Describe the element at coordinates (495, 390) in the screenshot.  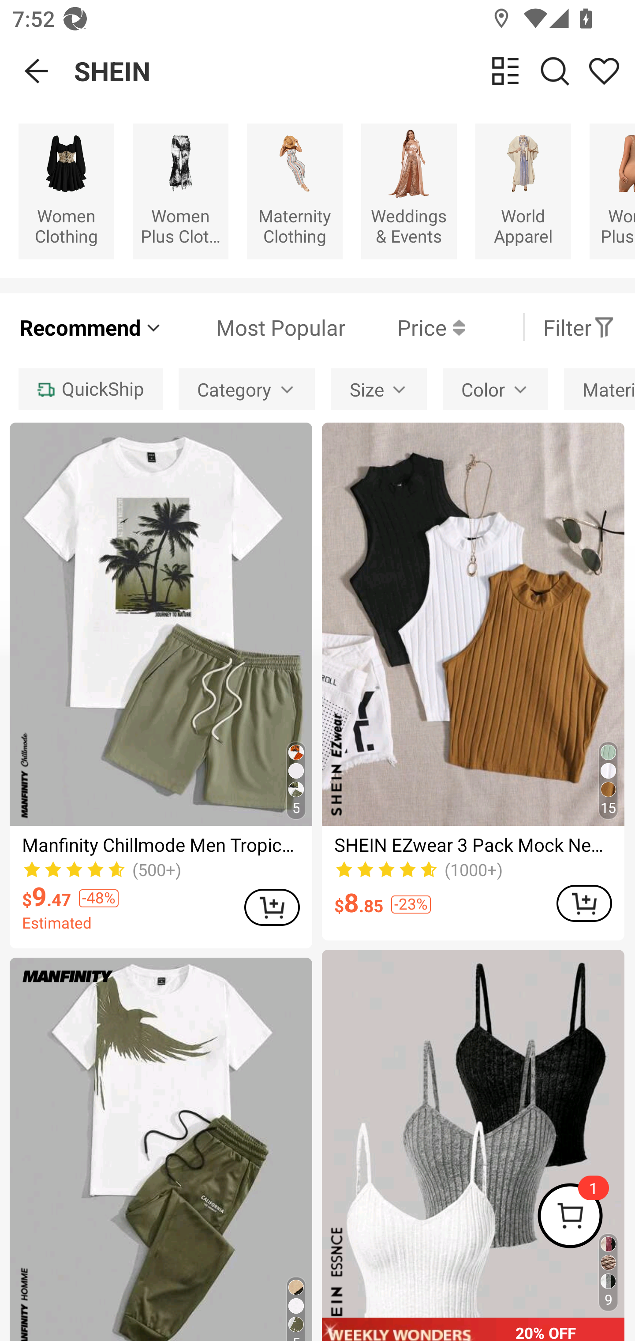
I see `Color` at that location.